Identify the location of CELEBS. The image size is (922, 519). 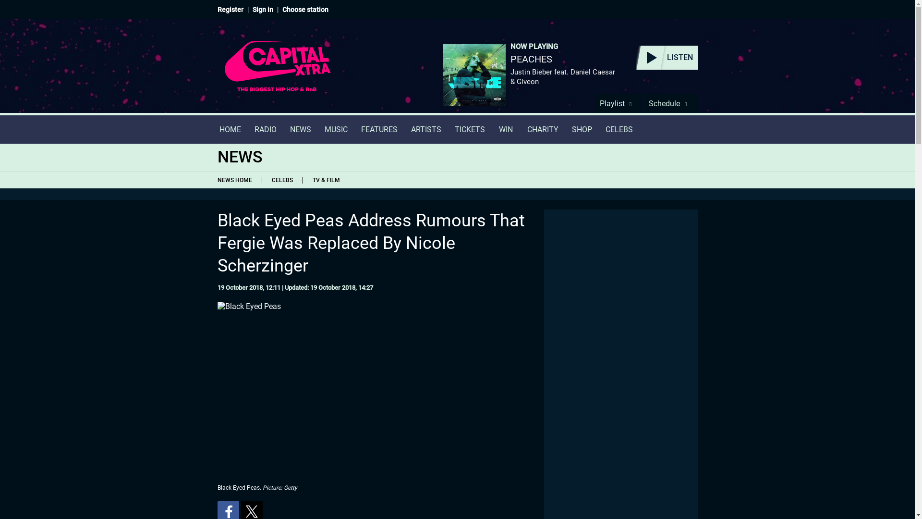
(281, 180).